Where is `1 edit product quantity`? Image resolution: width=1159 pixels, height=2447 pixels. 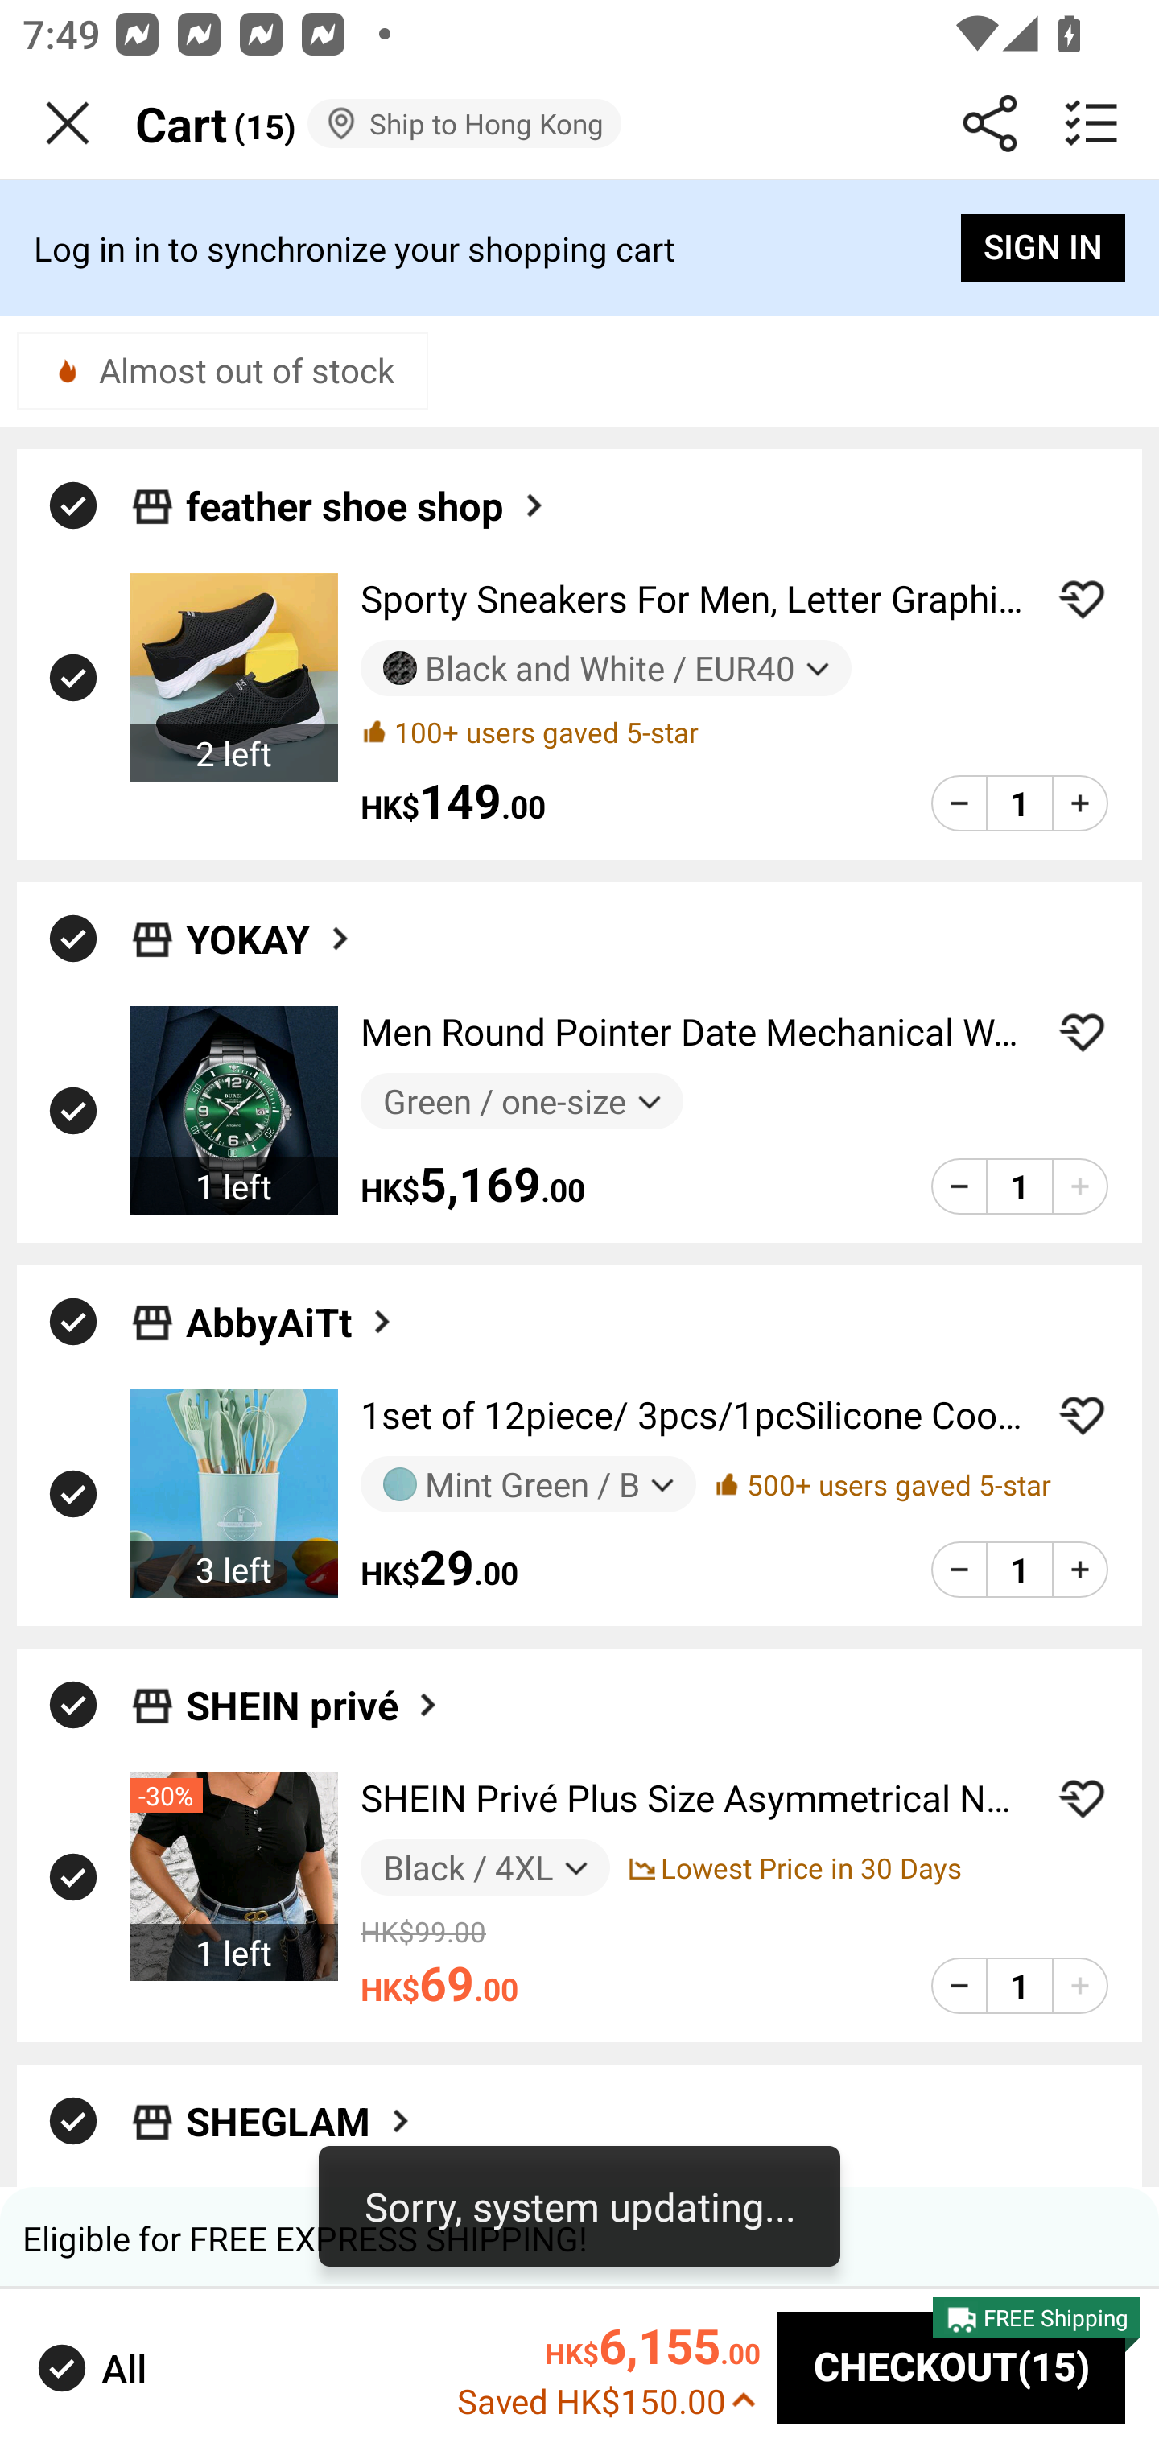
1 edit product quantity is located at coordinates (1019, 1185).